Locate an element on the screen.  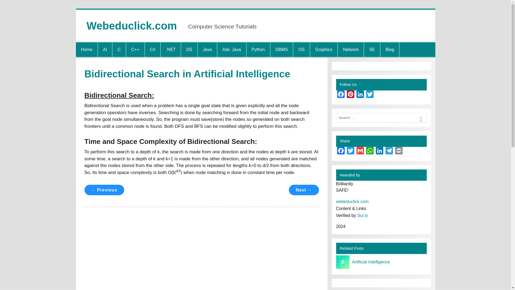
LinkedIn Company is located at coordinates (360, 95).